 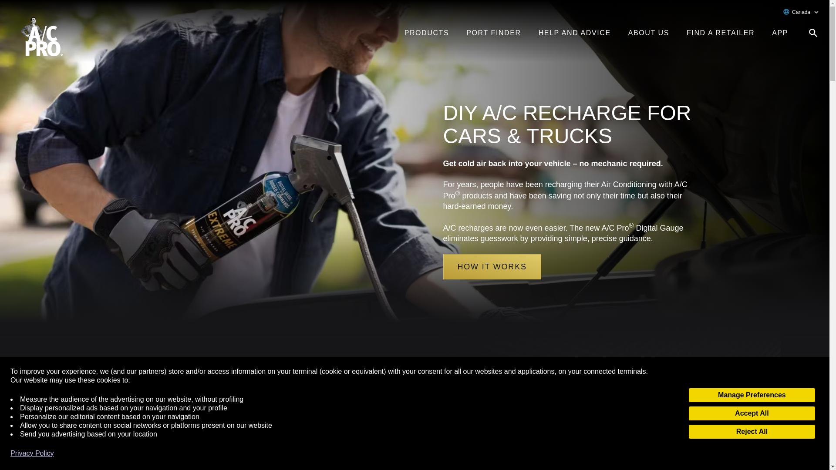 What do you see at coordinates (780, 33) in the screenshot?
I see `APP` at bounding box center [780, 33].